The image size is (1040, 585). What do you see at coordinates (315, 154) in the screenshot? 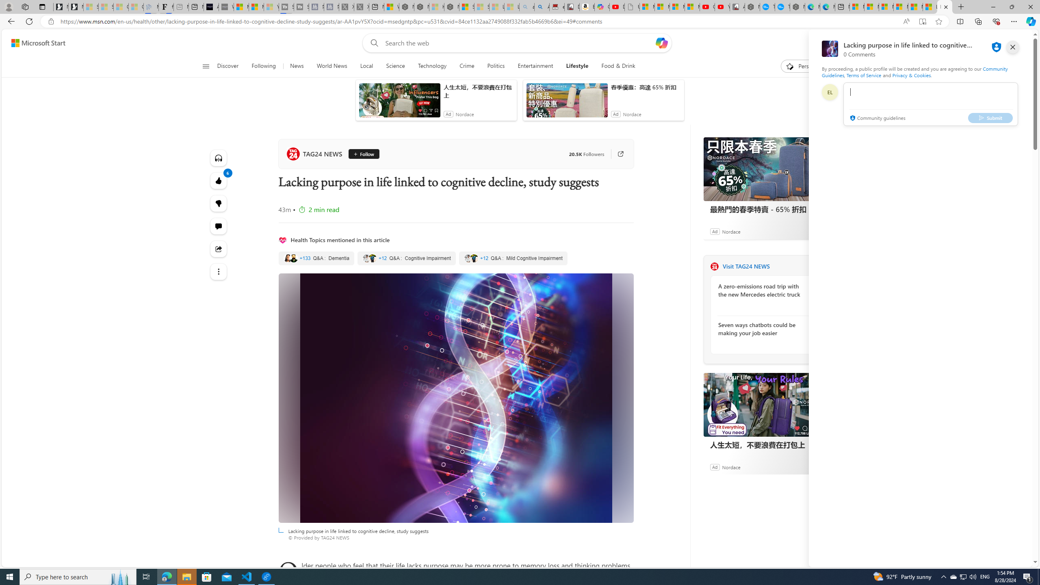
I see `TAG24 NEWS` at bounding box center [315, 154].